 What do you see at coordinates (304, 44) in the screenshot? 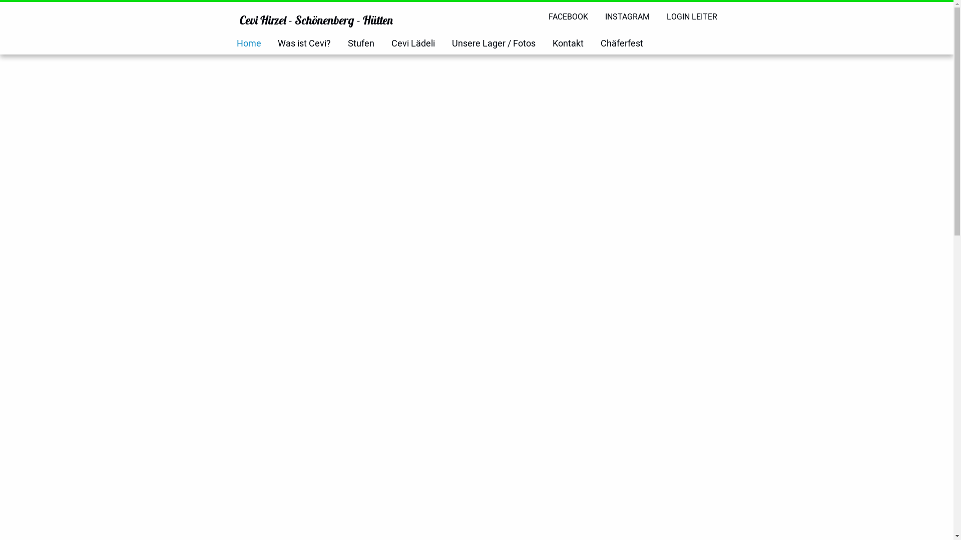
I see `Was ist Cevi?` at bounding box center [304, 44].